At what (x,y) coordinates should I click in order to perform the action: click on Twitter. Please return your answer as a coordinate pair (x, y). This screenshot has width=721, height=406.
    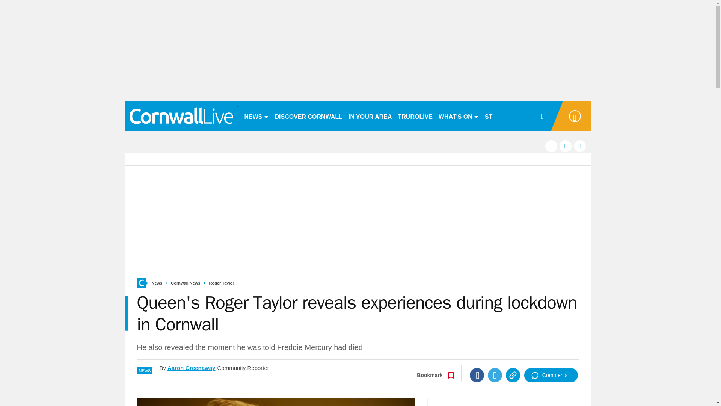
    Looking at the image, I should click on (495, 375).